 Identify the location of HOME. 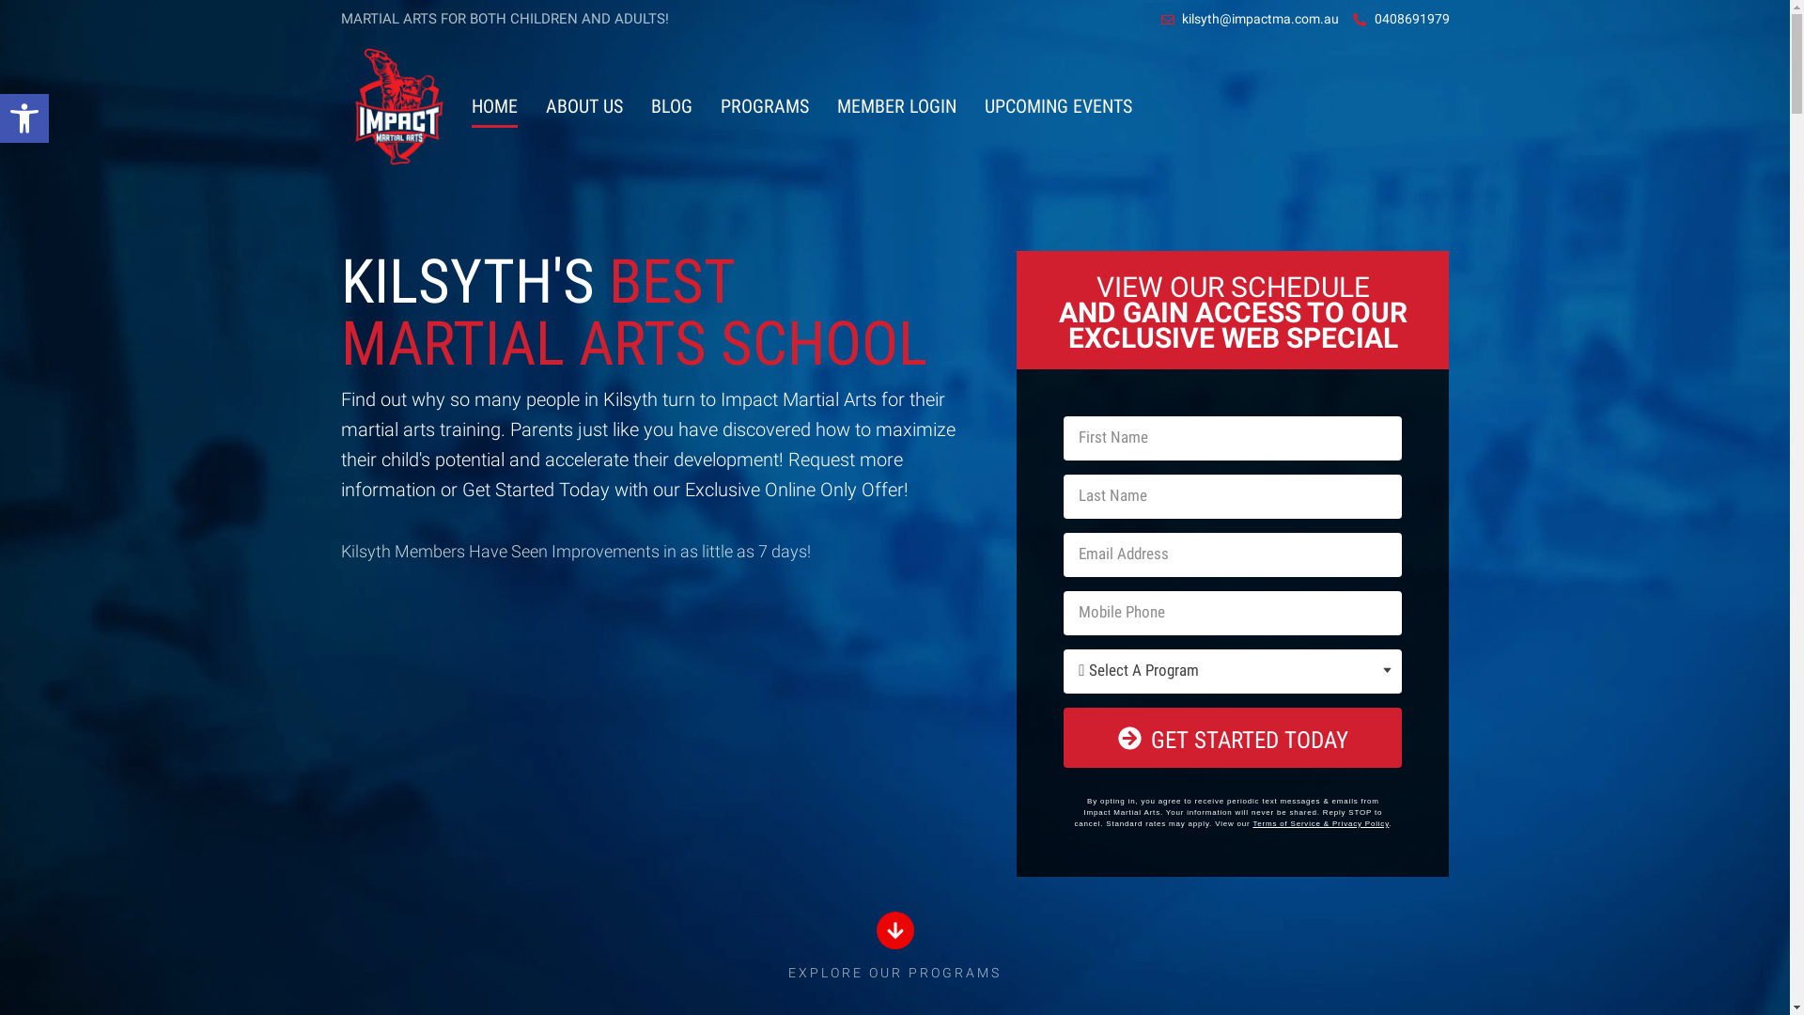
(494, 106).